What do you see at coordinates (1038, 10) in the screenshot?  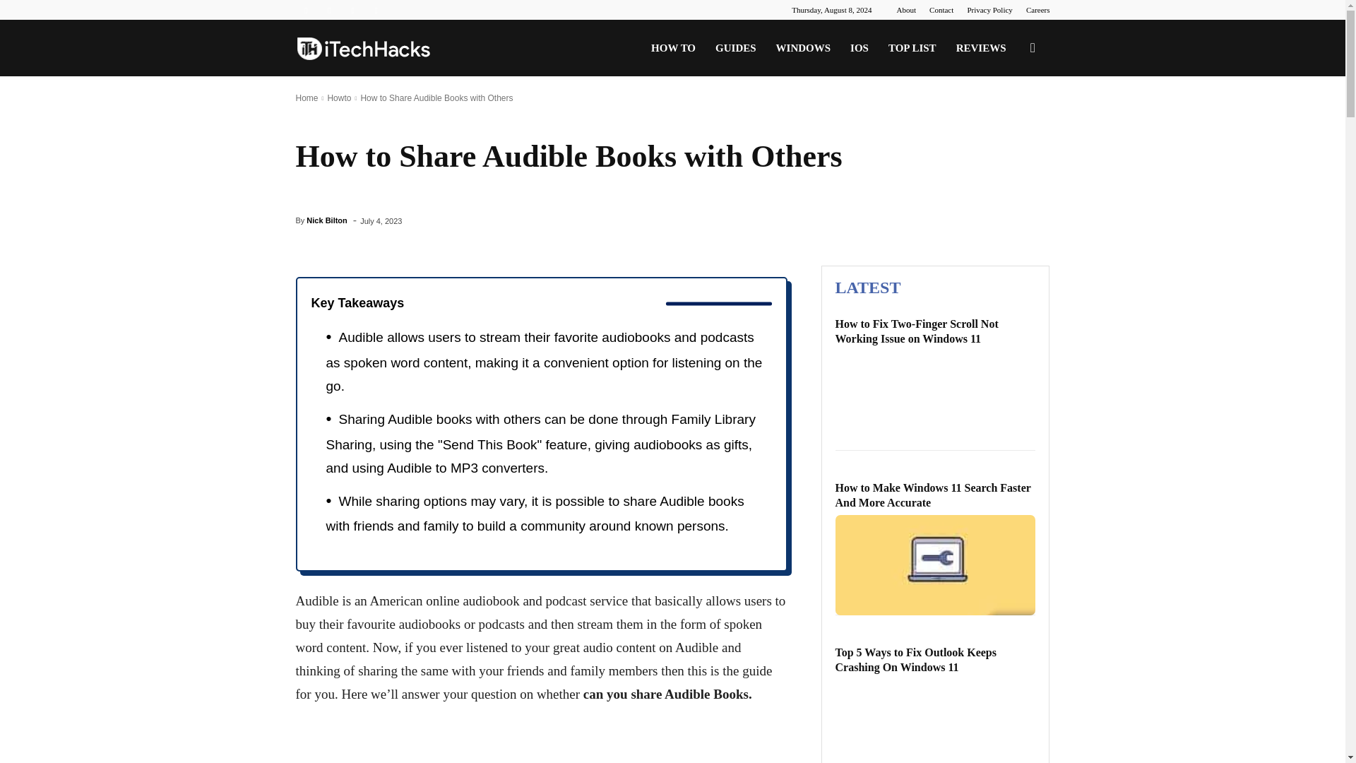 I see `Careers` at bounding box center [1038, 10].